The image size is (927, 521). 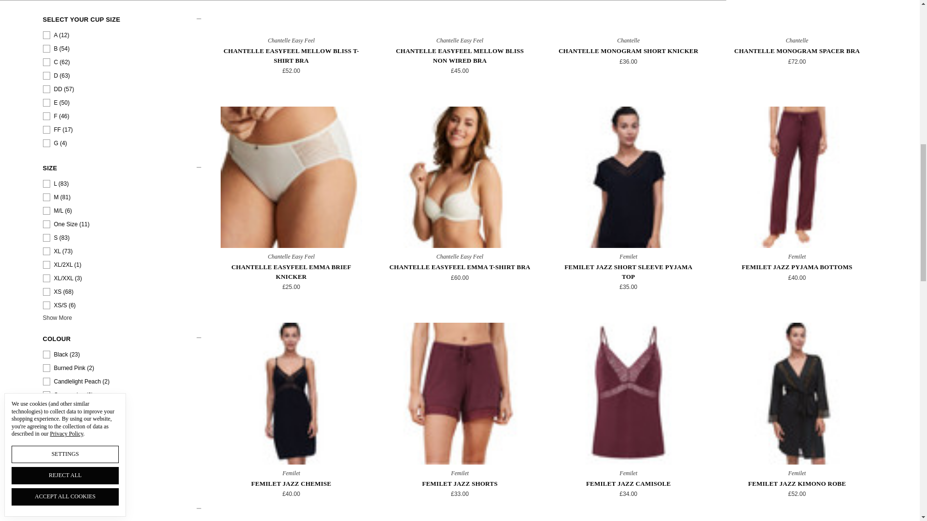 I want to click on Chantelle EasyFeel Mellow Bliss Non Wired Bra - White, so click(x=460, y=15).